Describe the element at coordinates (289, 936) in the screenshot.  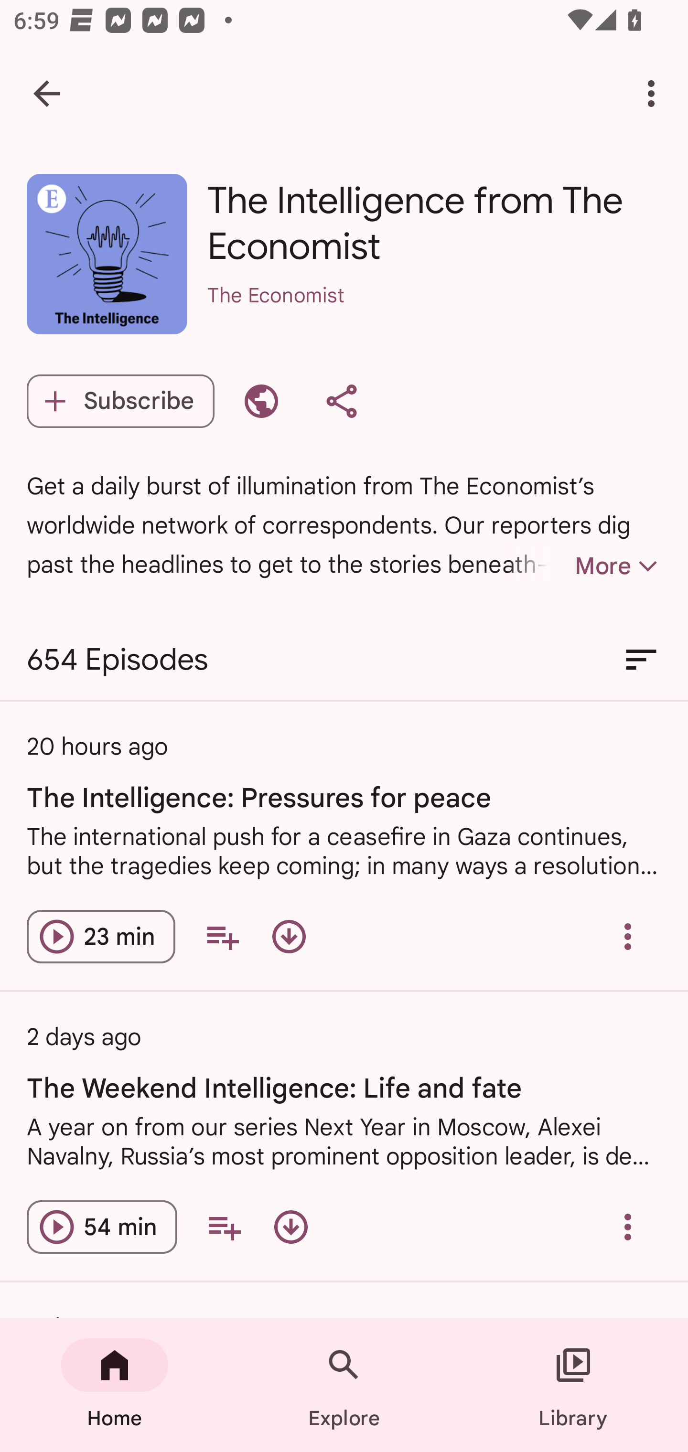
I see `Download episode` at that location.